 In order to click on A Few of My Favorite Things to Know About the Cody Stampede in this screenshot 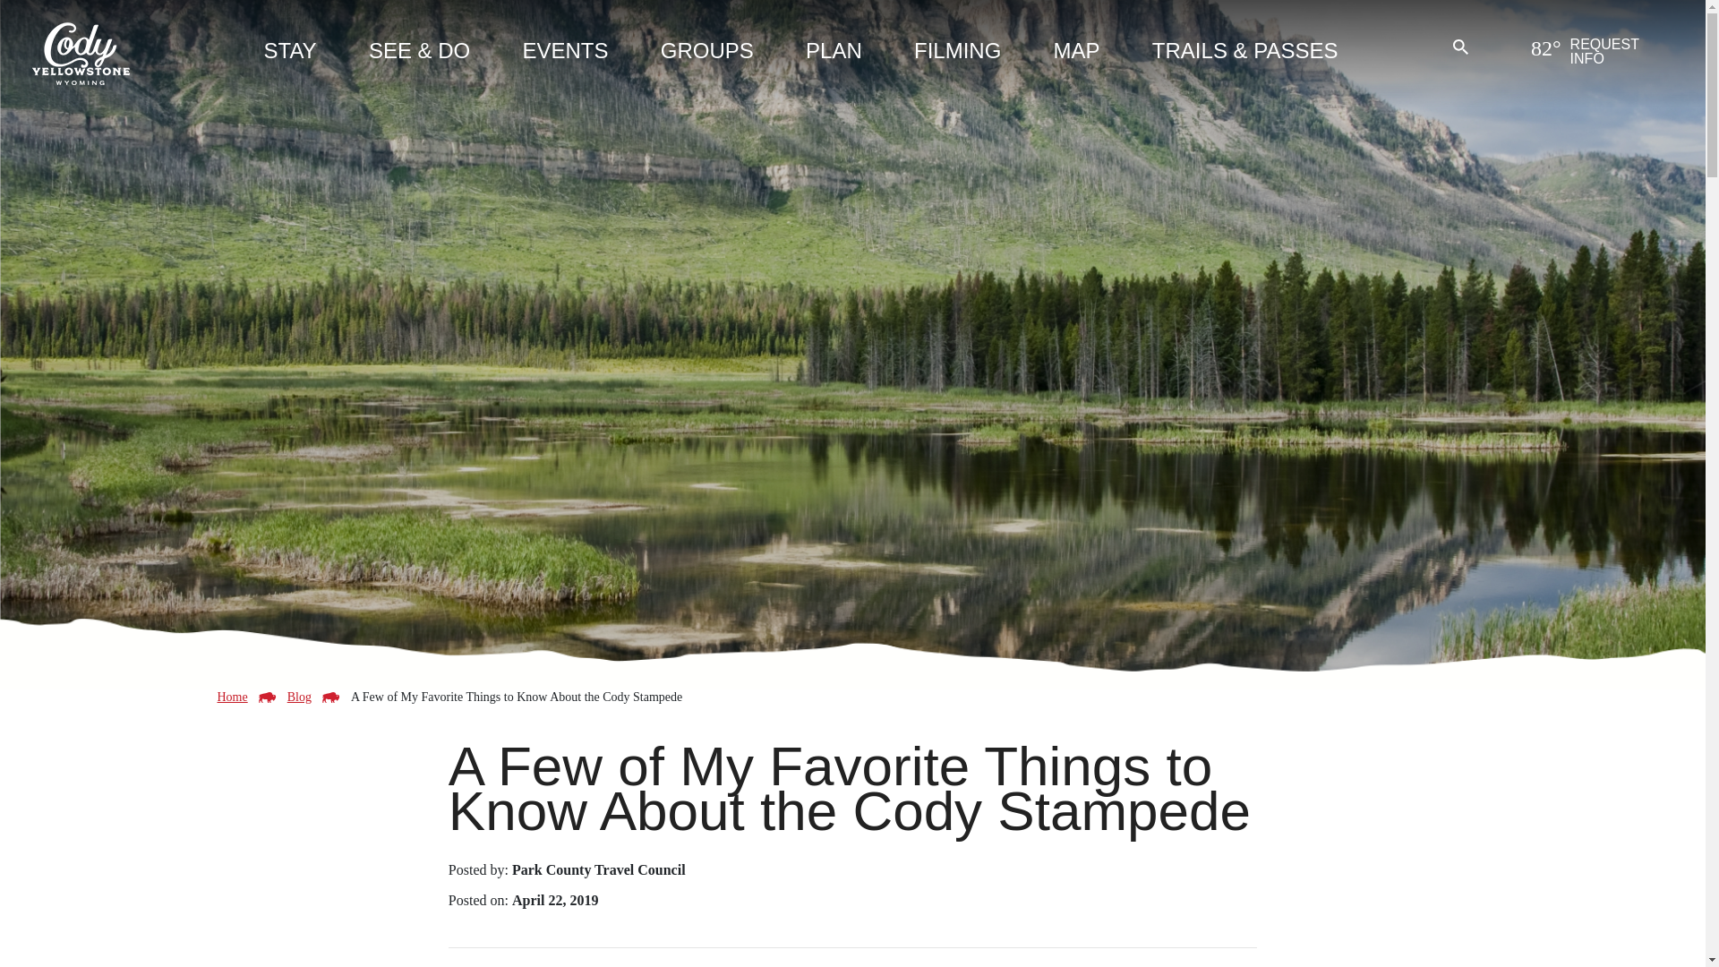, I will do `click(516, 697)`.